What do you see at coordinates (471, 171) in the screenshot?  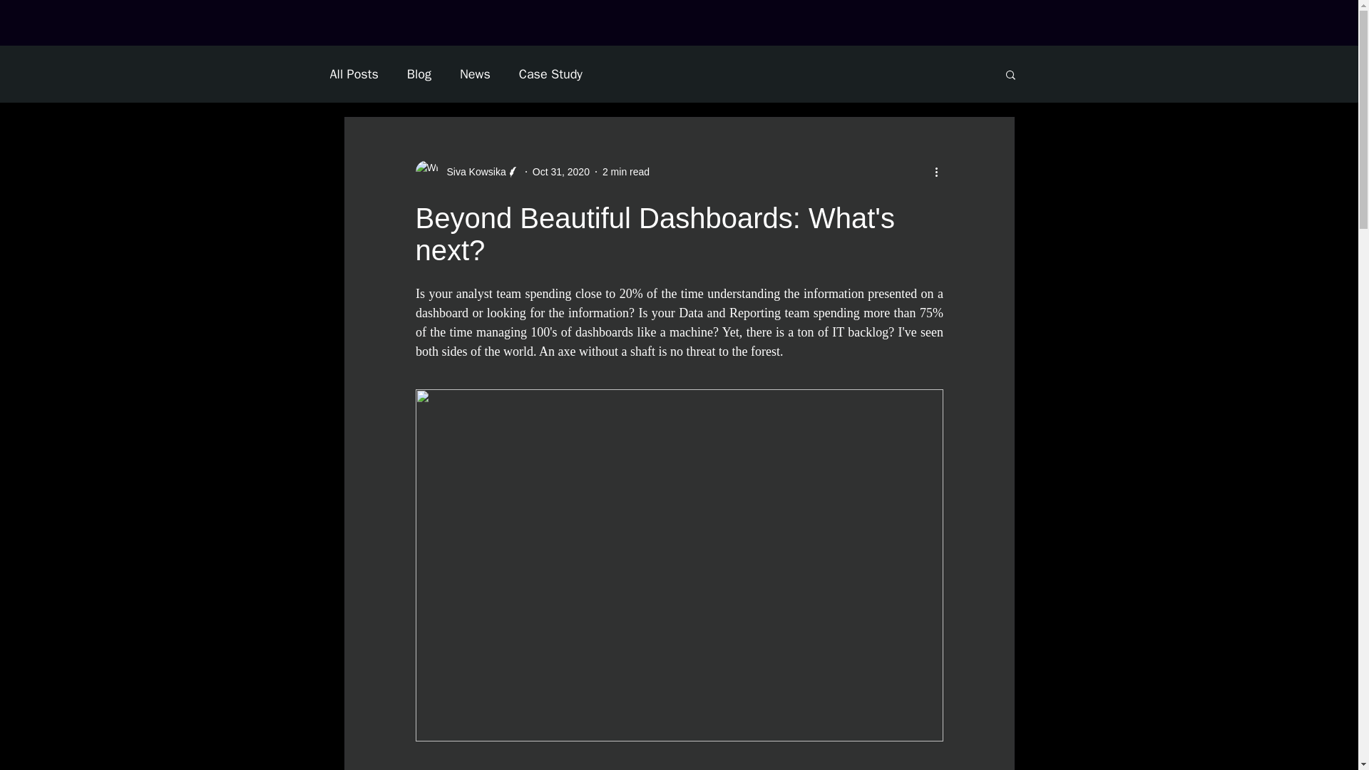 I see `Siva Kowsika` at bounding box center [471, 171].